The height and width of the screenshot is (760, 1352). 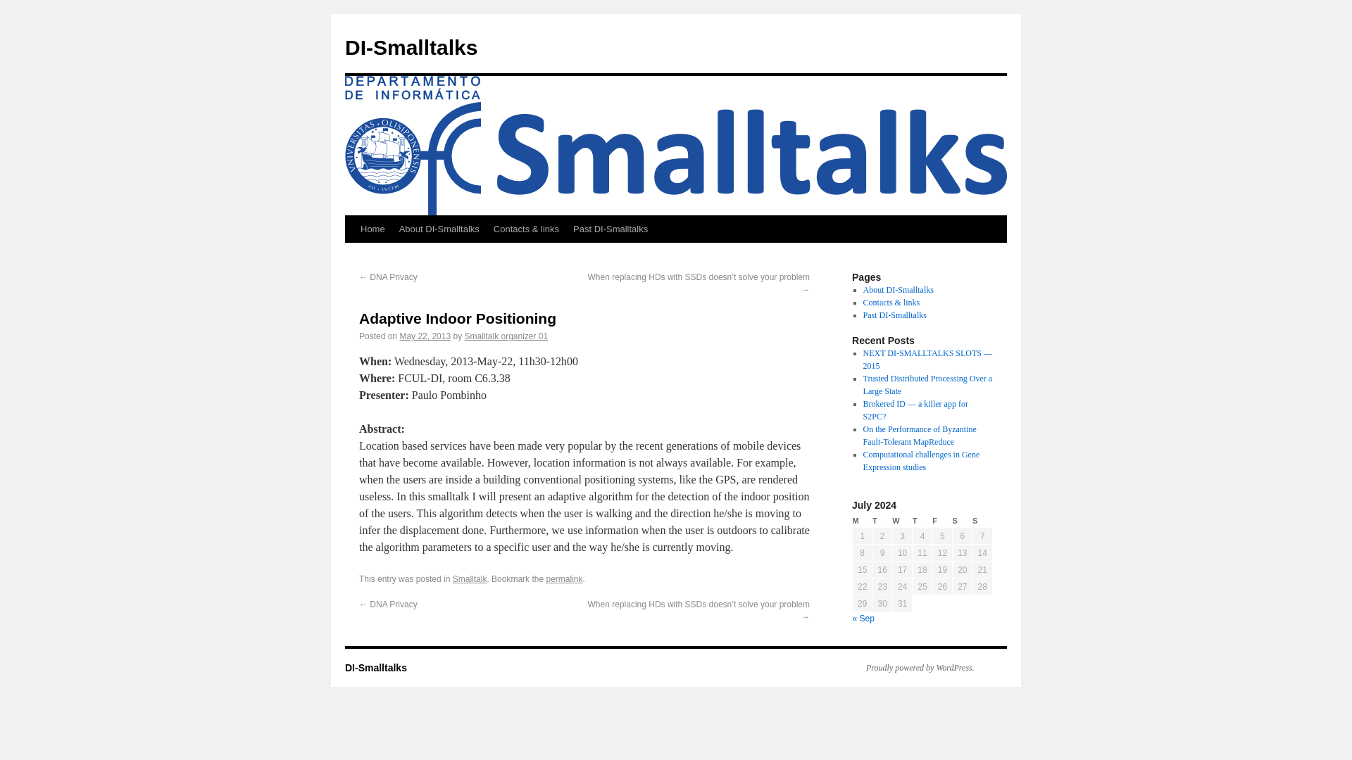 I want to click on Smalltalk organizer 01, so click(x=506, y=336).